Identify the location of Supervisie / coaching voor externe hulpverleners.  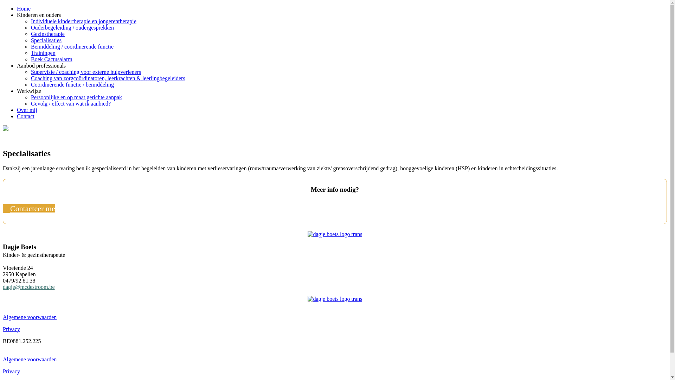
(86, 72).